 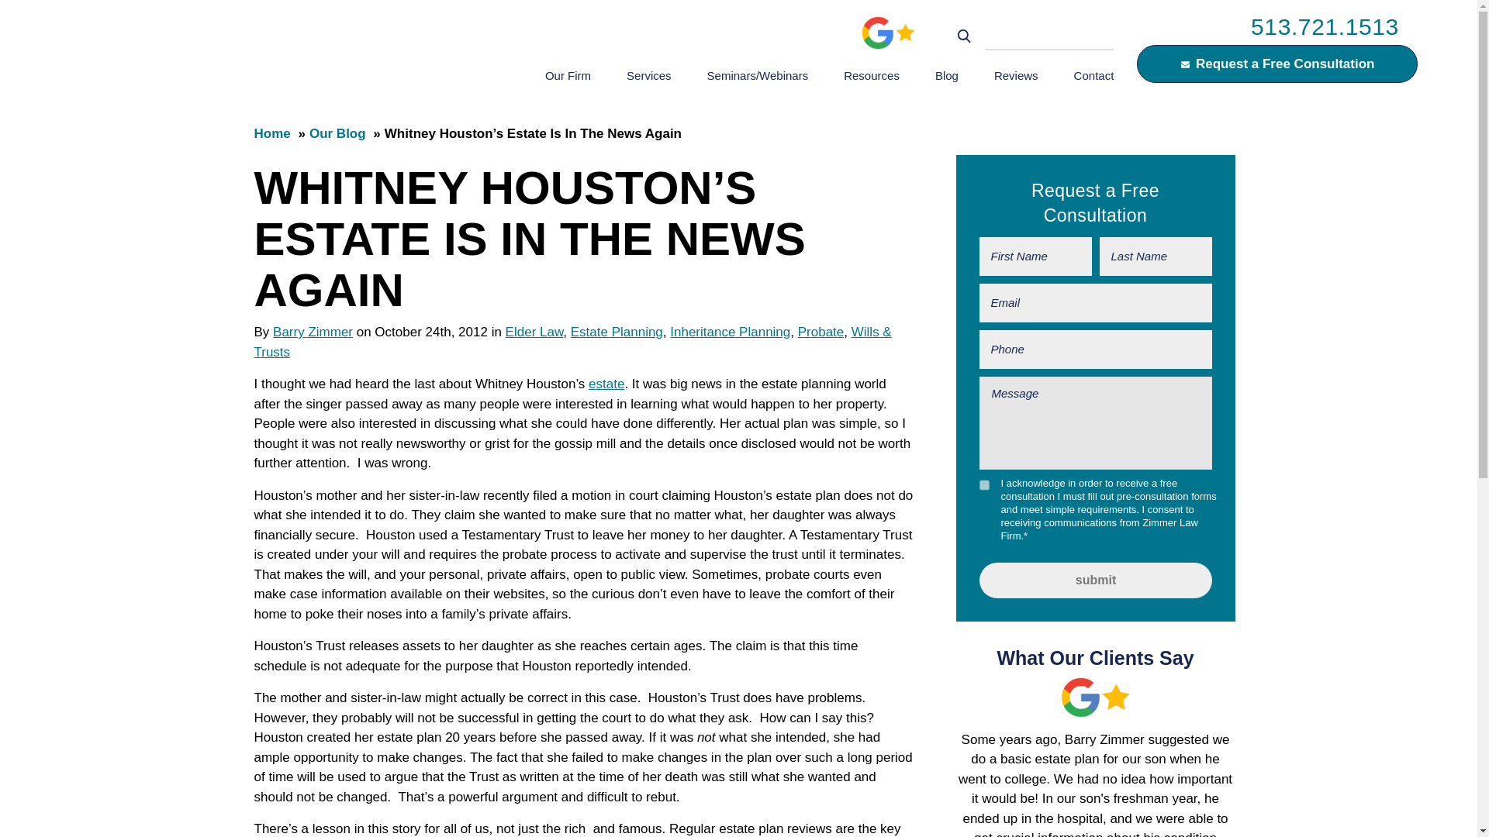 I want to click on submit, so click(x=1095, y=580).